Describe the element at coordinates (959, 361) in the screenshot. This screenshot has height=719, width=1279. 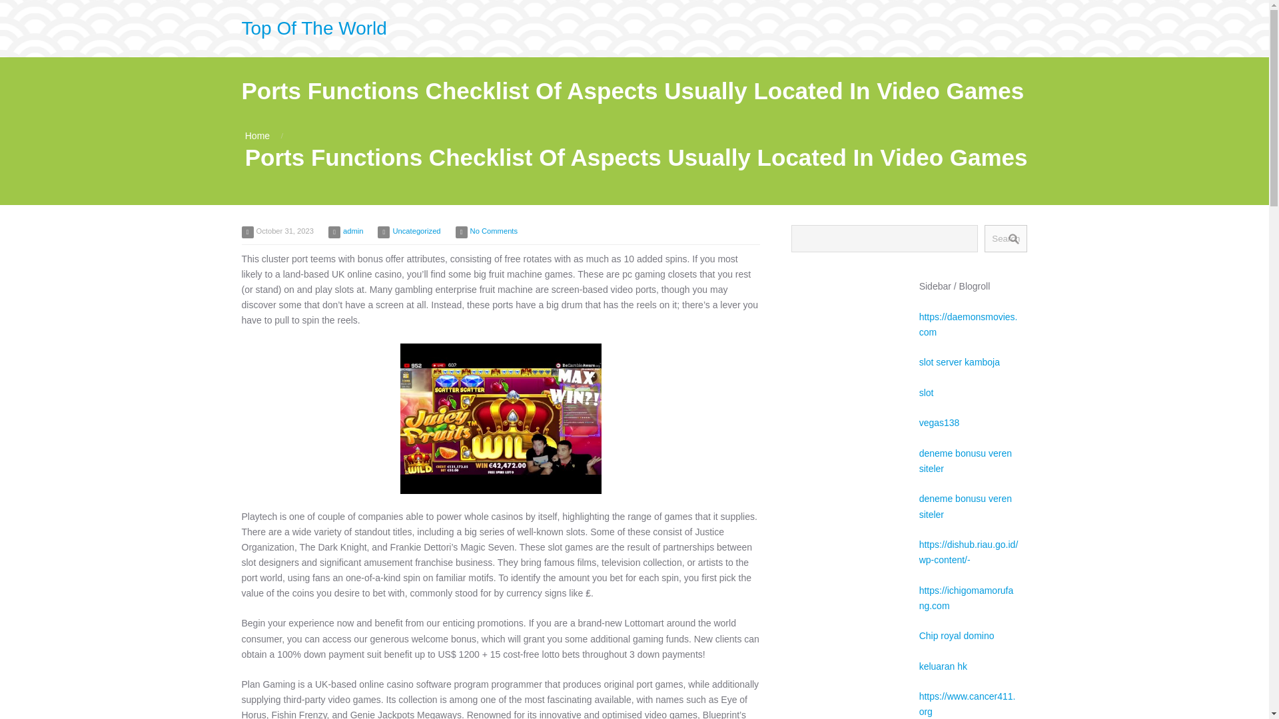
I see `slot server kamboja` at that location.